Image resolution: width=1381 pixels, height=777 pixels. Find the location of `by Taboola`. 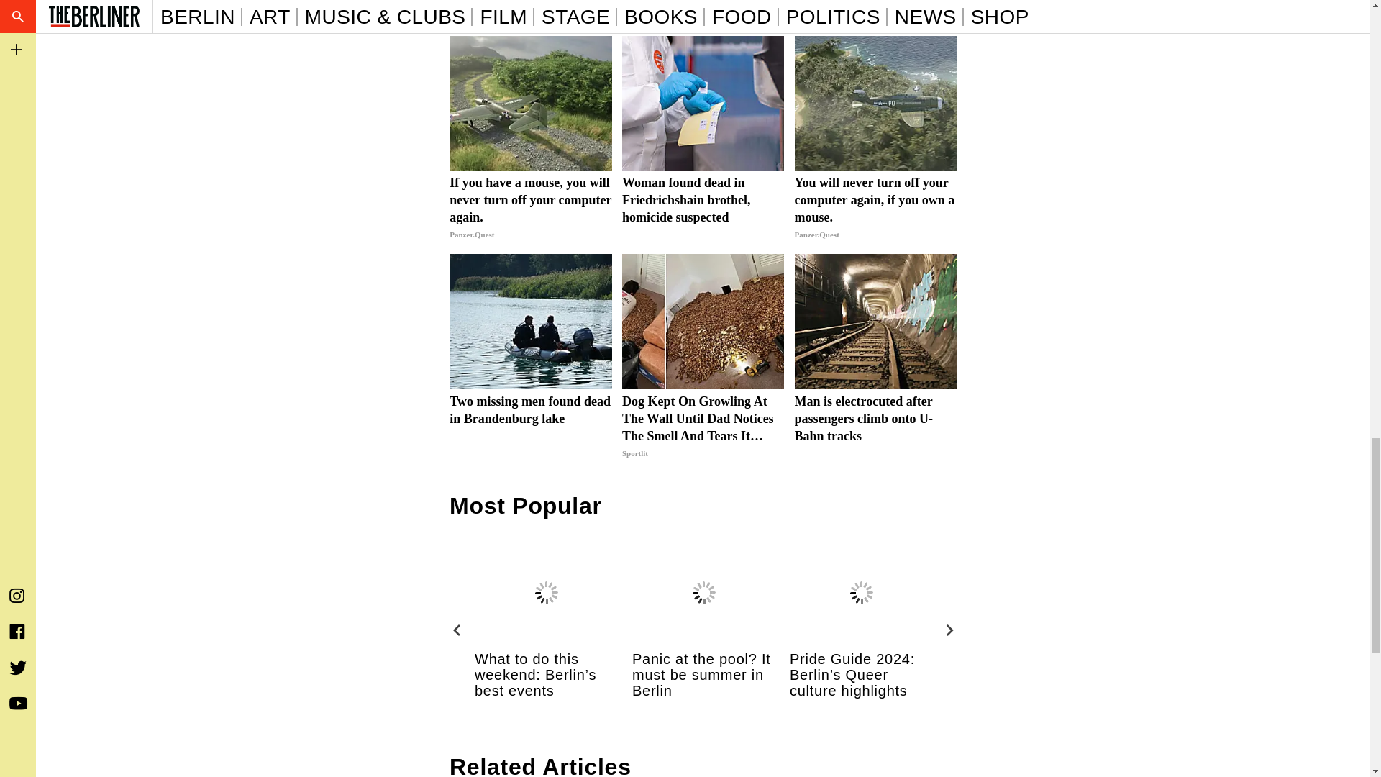

by Taboola is located at coordinates (936, 23).